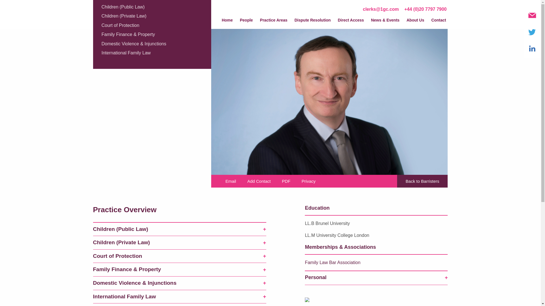 The image size is (545, 306). Describe the element at coordinates (229, 181) in the screenshot. I see `Email` at that location.